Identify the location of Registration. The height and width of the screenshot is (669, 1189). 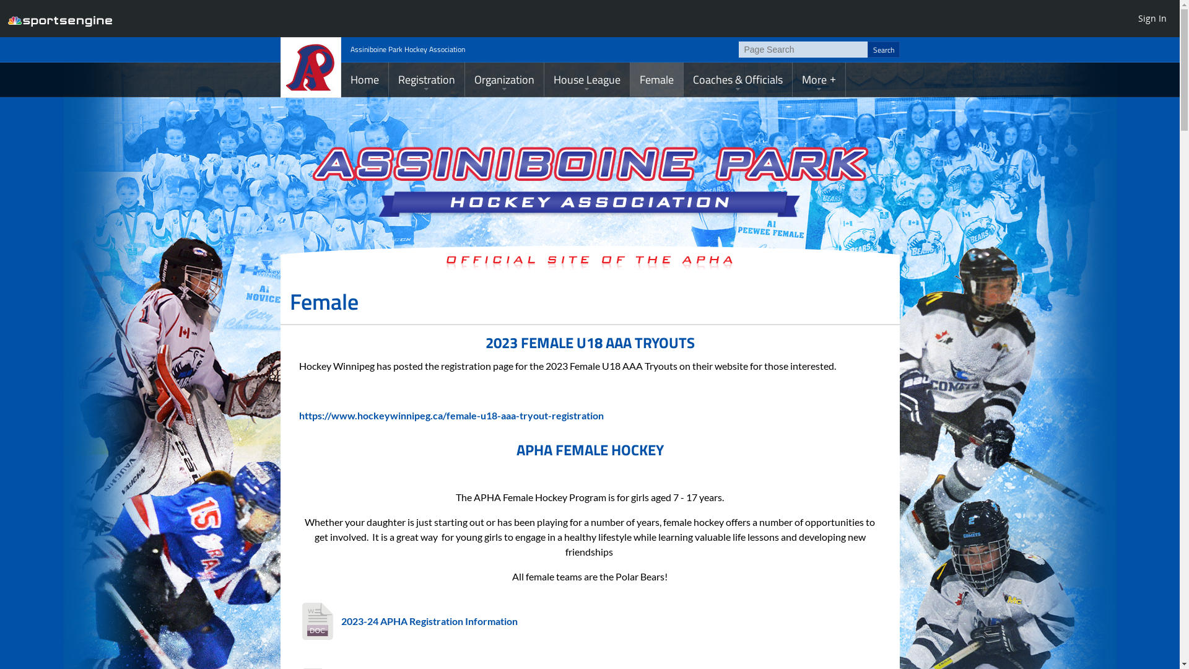
(427, 79).